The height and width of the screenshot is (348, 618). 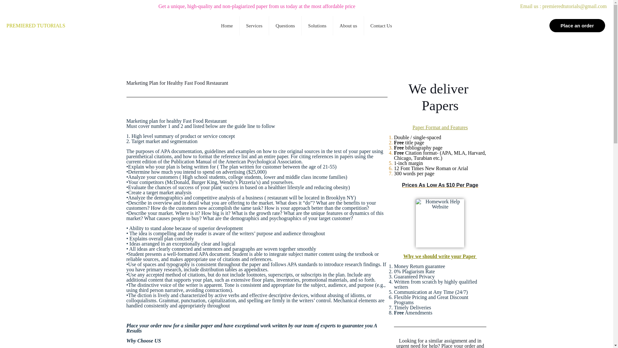 What do you see at coordinates (348, 25) in the screenshot?
I see `About us` at bounding box center [348, 25].